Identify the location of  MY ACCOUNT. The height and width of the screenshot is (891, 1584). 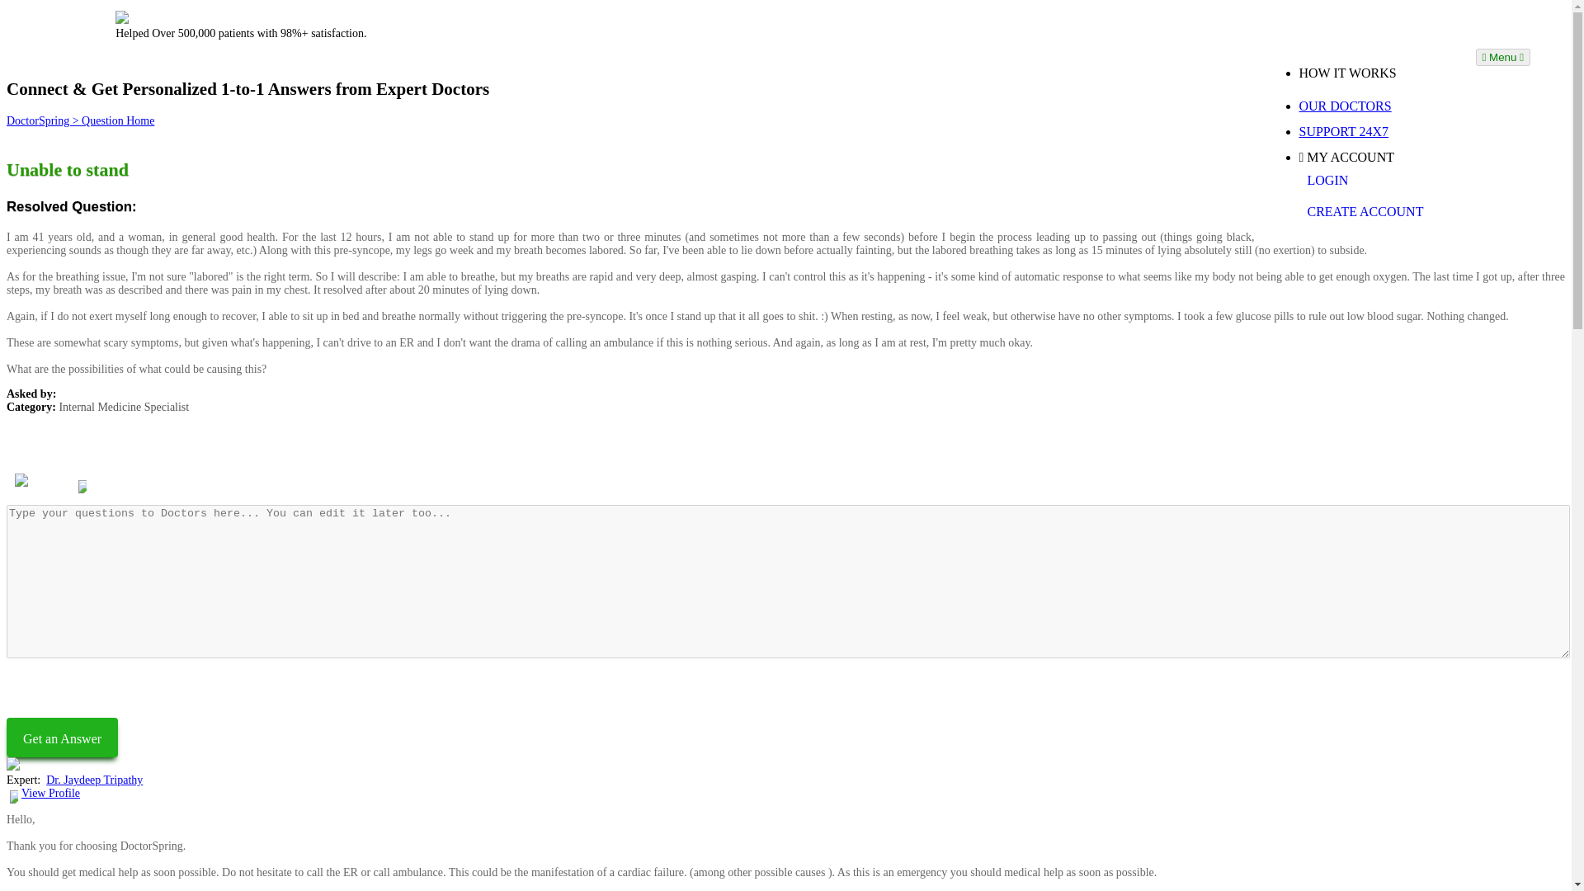
(1381, 157).